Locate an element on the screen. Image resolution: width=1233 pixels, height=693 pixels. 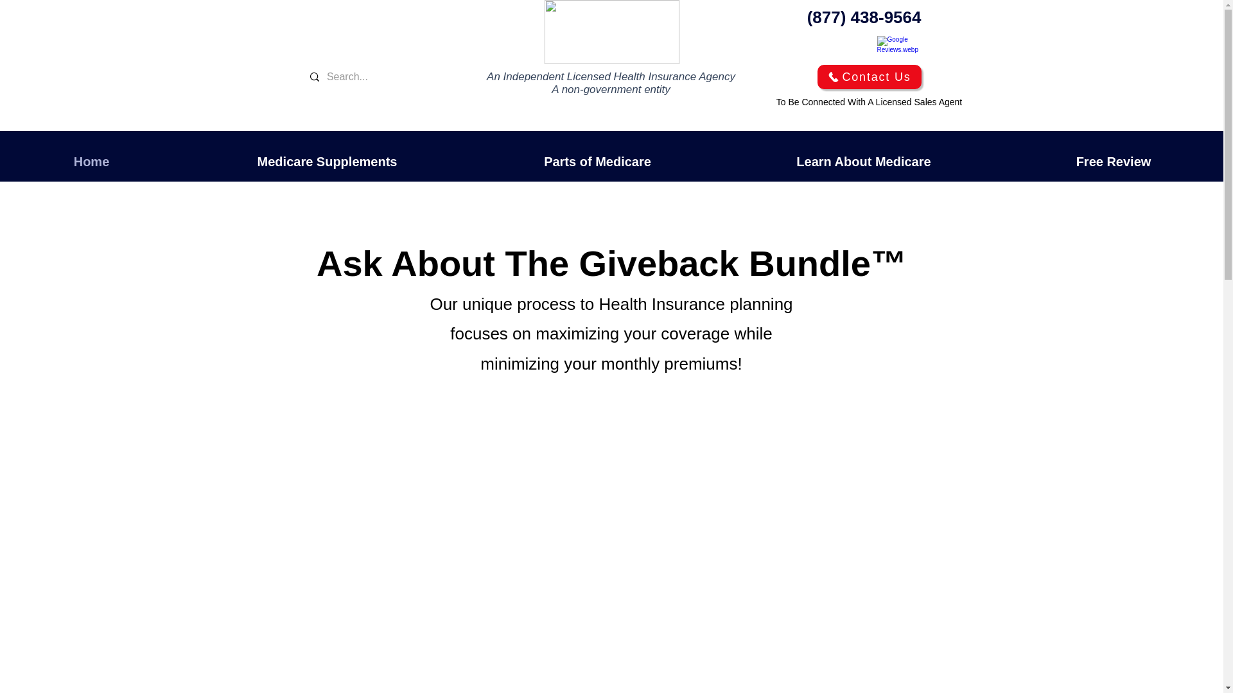
Home is located at coordinates (91, 161).